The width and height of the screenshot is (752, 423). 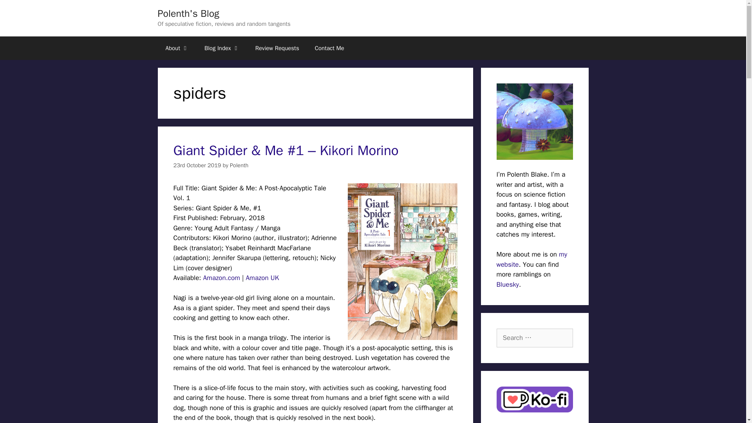 What do you see at coordinates (177, 48) in the screenshot?
I see `About` at bounding box center [177, 48].